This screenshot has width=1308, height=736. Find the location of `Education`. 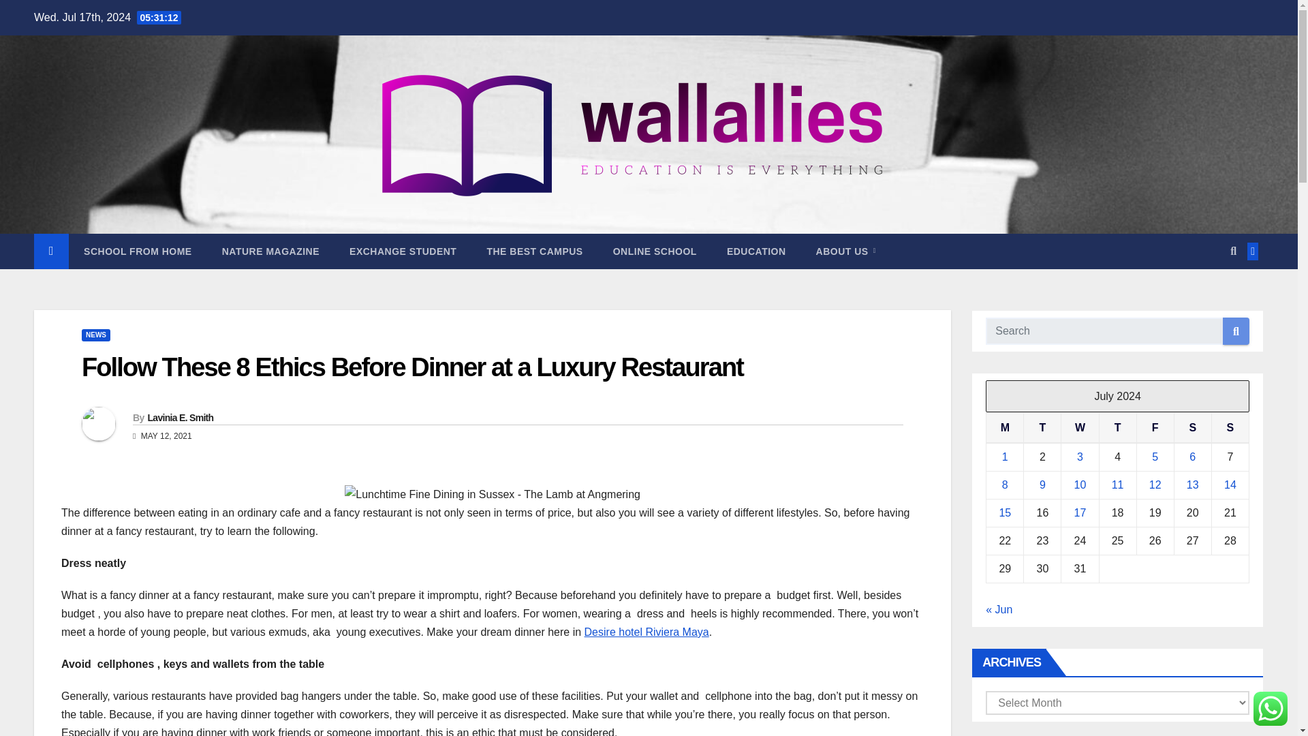

Education is located at coordinates (756, 251).